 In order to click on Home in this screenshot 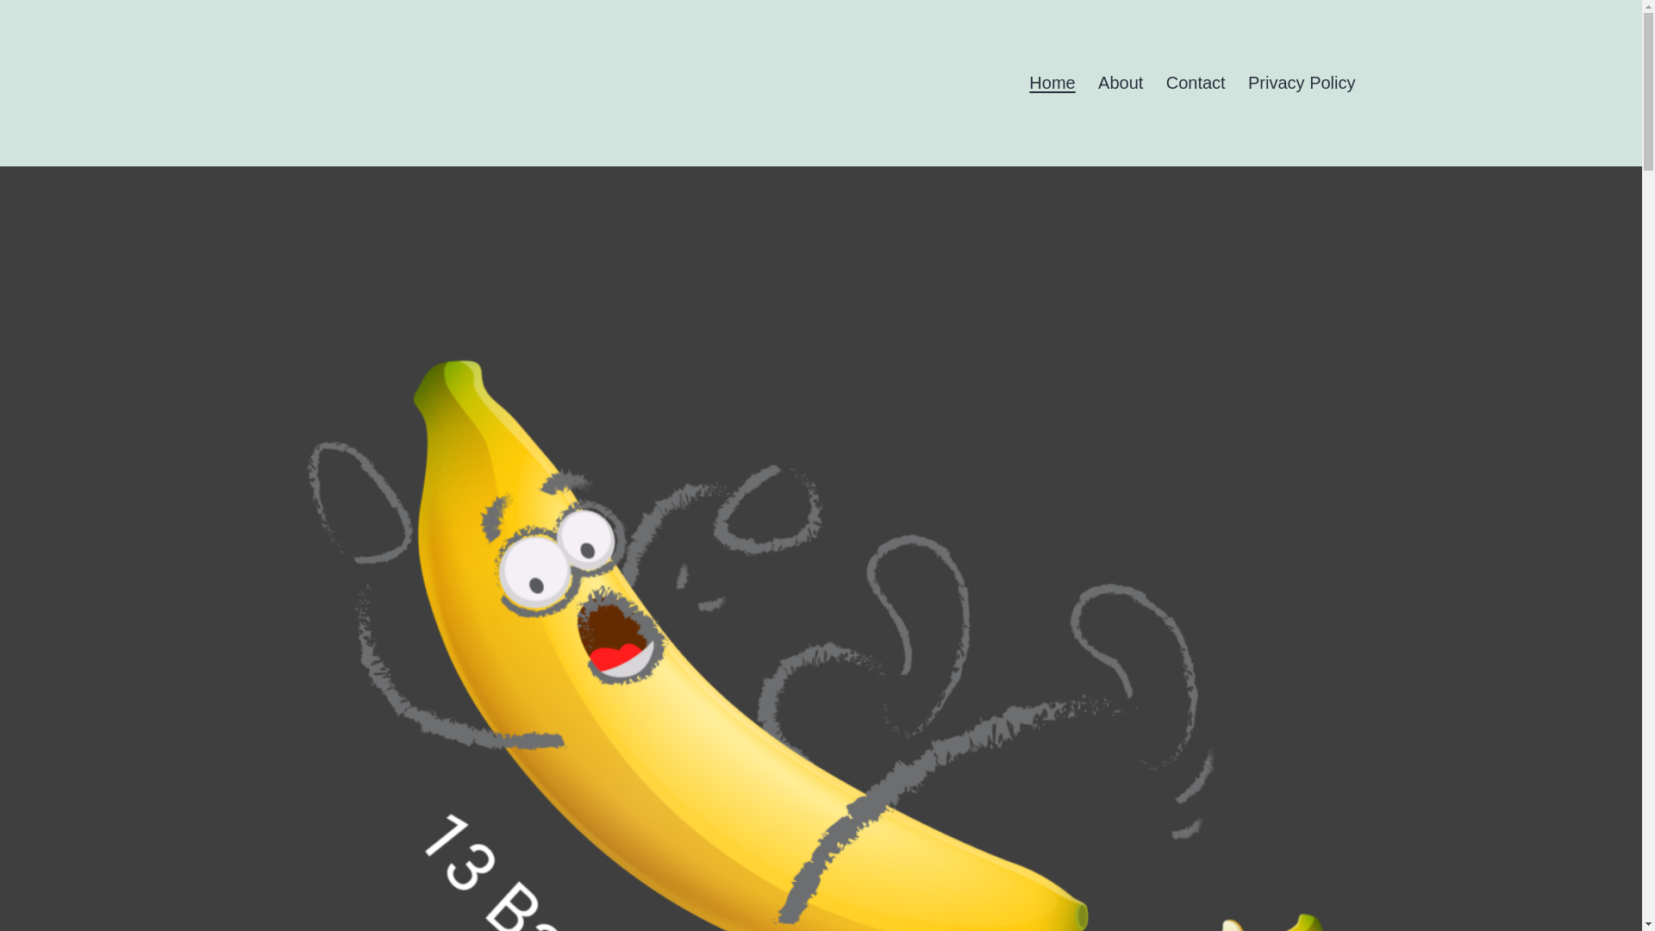, I will do `click(1052, 83)`.